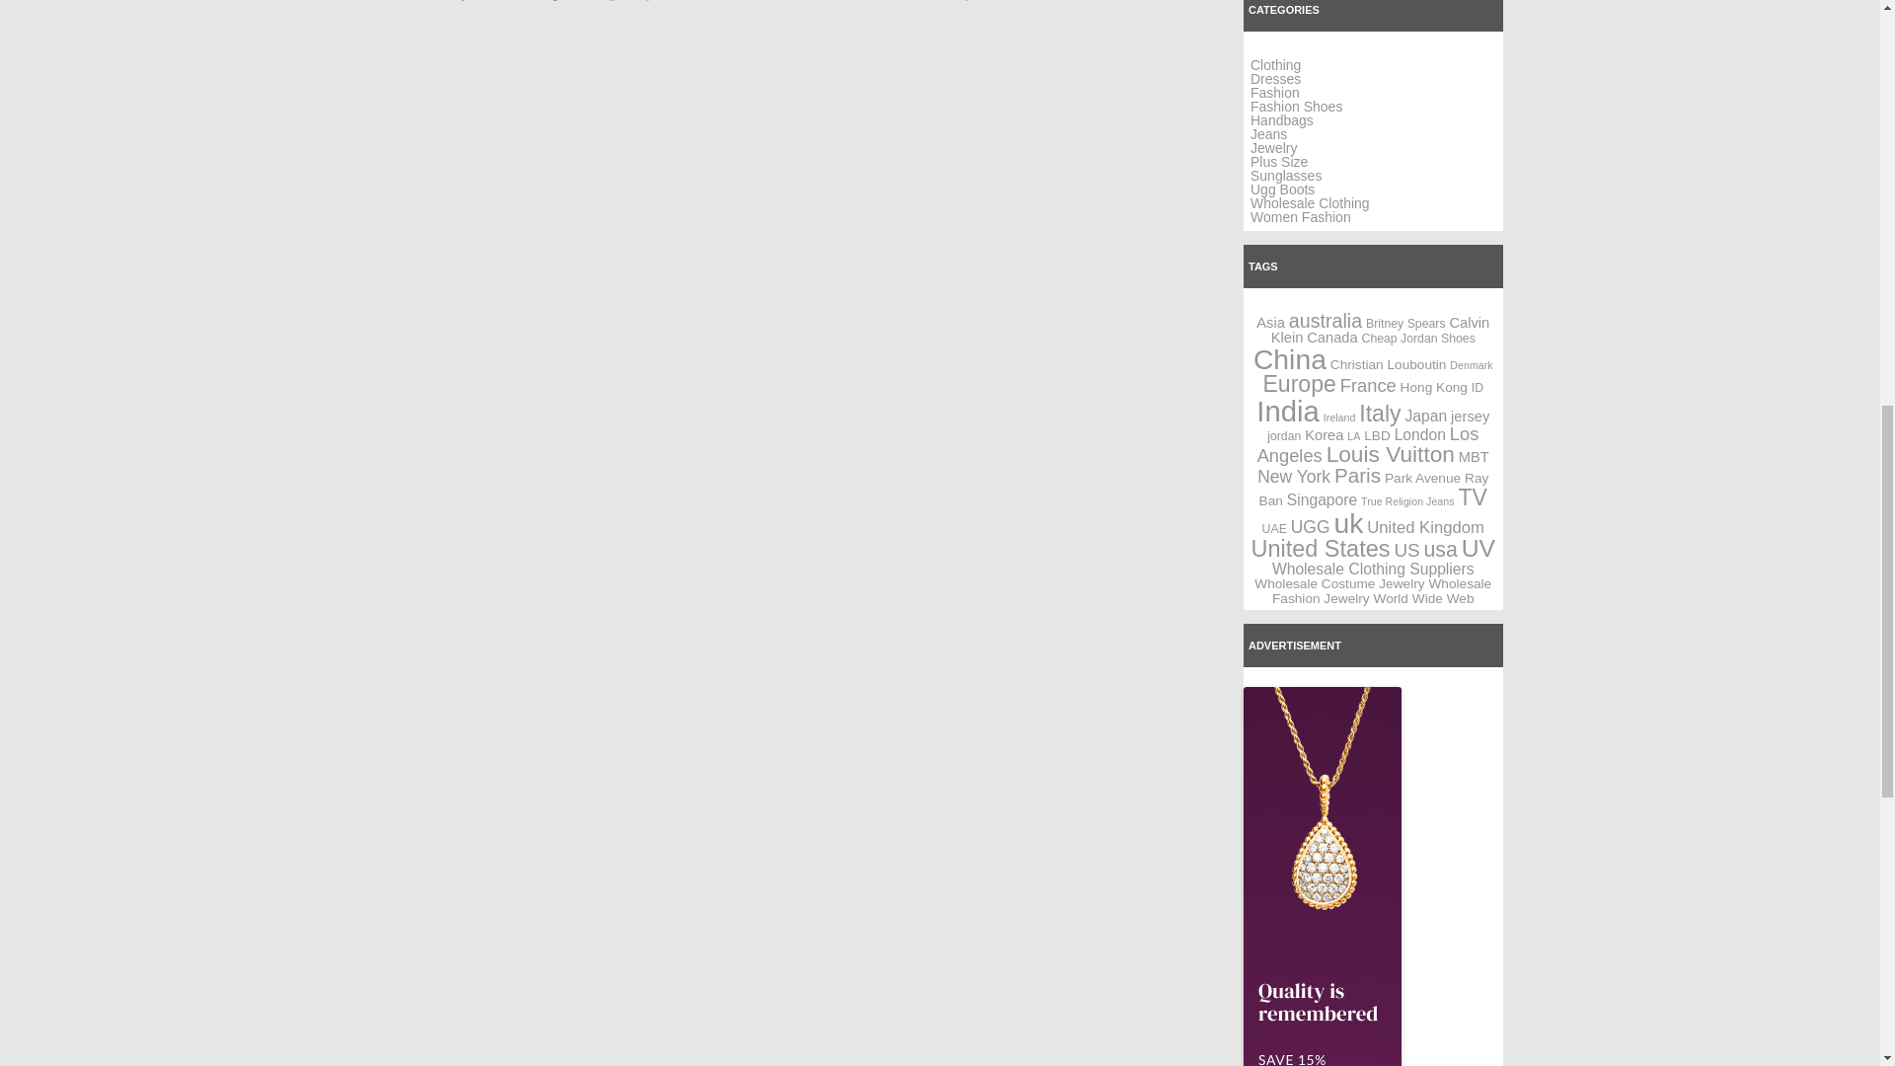 The image size is (1895, 1066). Describe the element at coordinates (1275, 93) in the screenshot. I see `Fashion` at that location.